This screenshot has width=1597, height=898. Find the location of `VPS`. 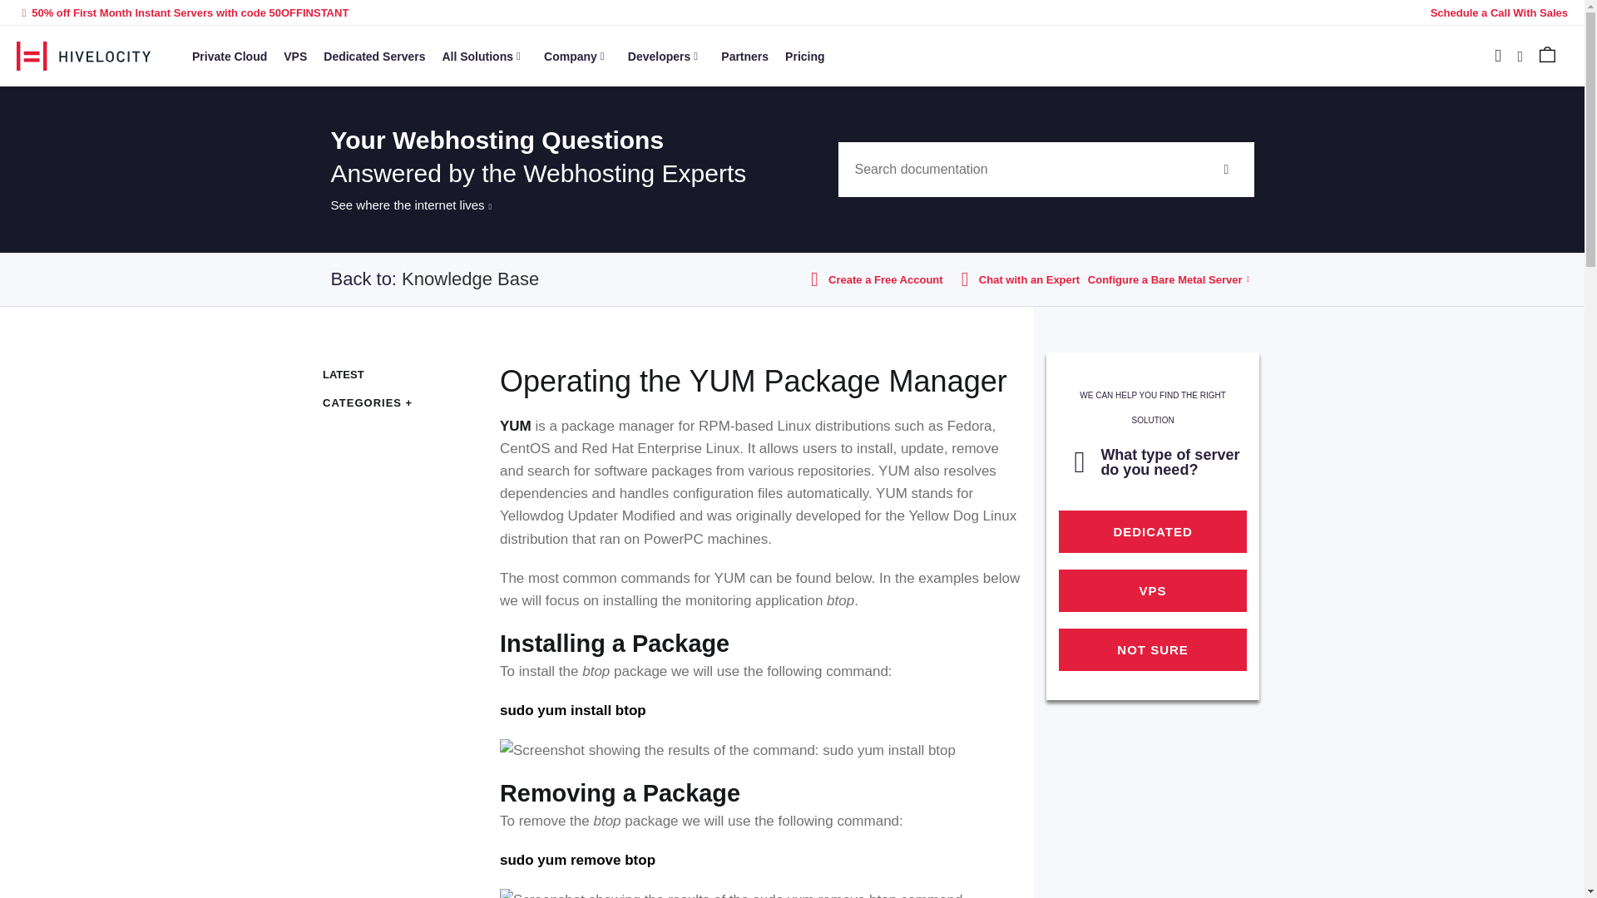

VPS is located at coordinates (294, 55).